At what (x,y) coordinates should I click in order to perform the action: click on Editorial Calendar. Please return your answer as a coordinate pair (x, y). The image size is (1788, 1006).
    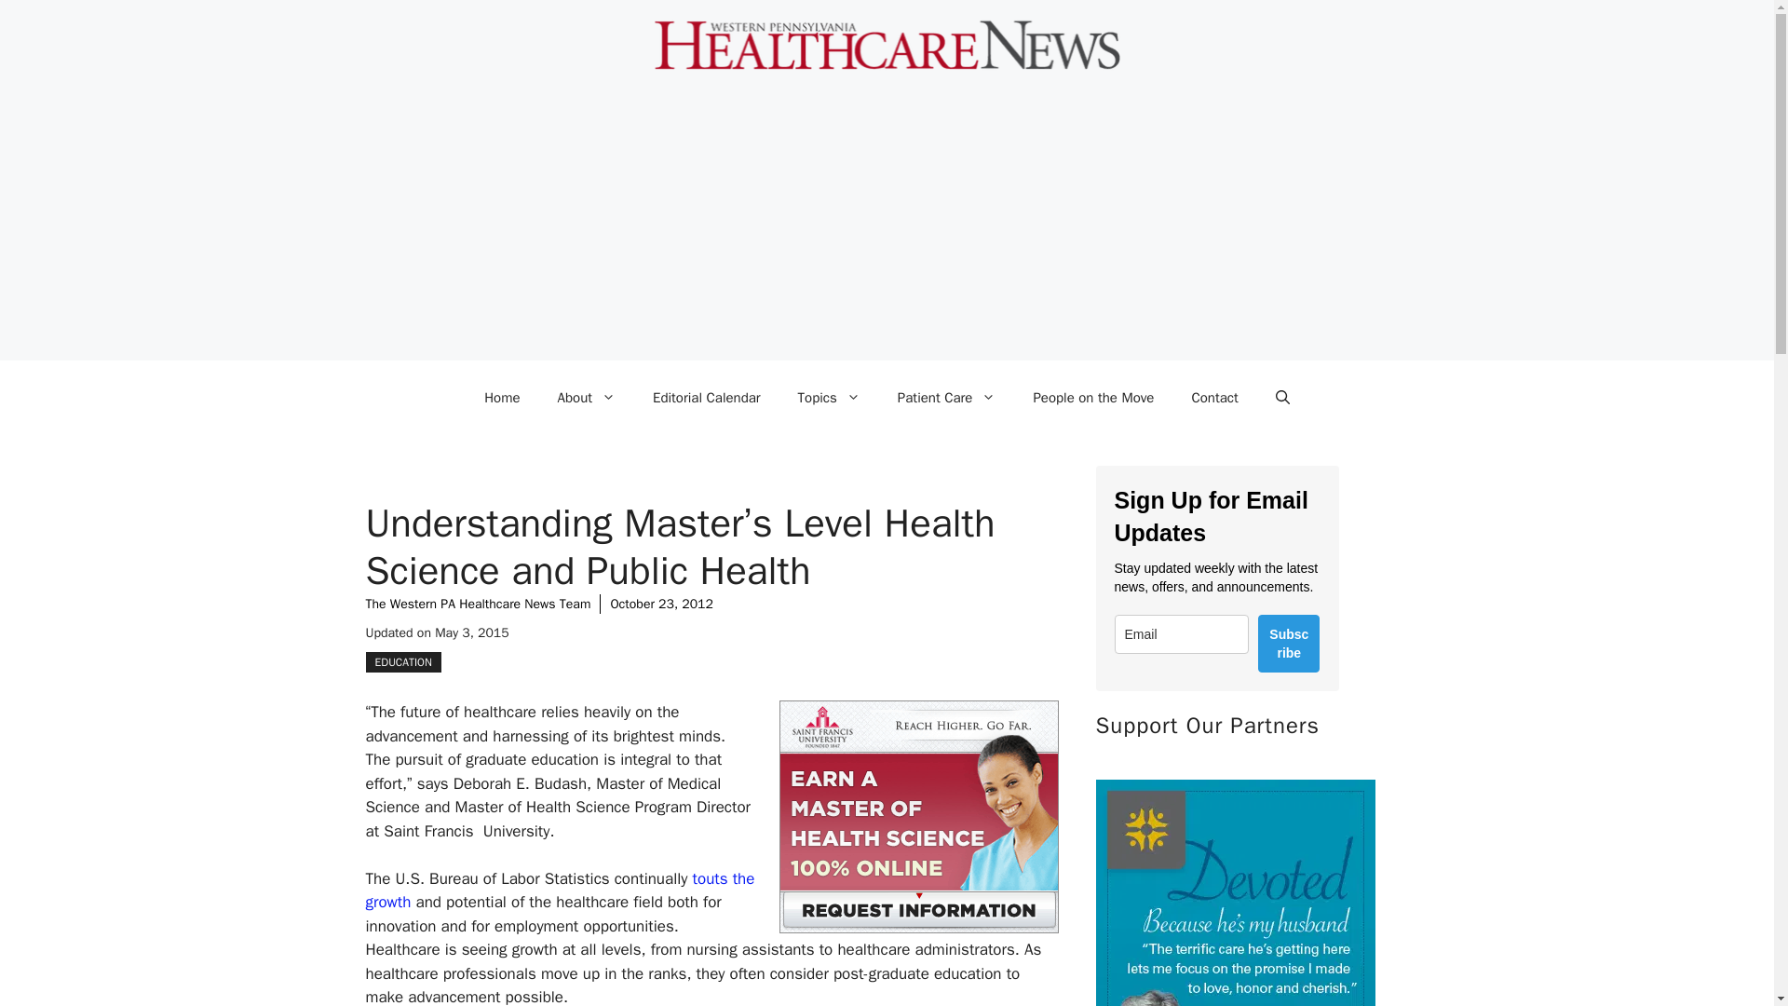
    Looking at the image, I should click on (707, 397).